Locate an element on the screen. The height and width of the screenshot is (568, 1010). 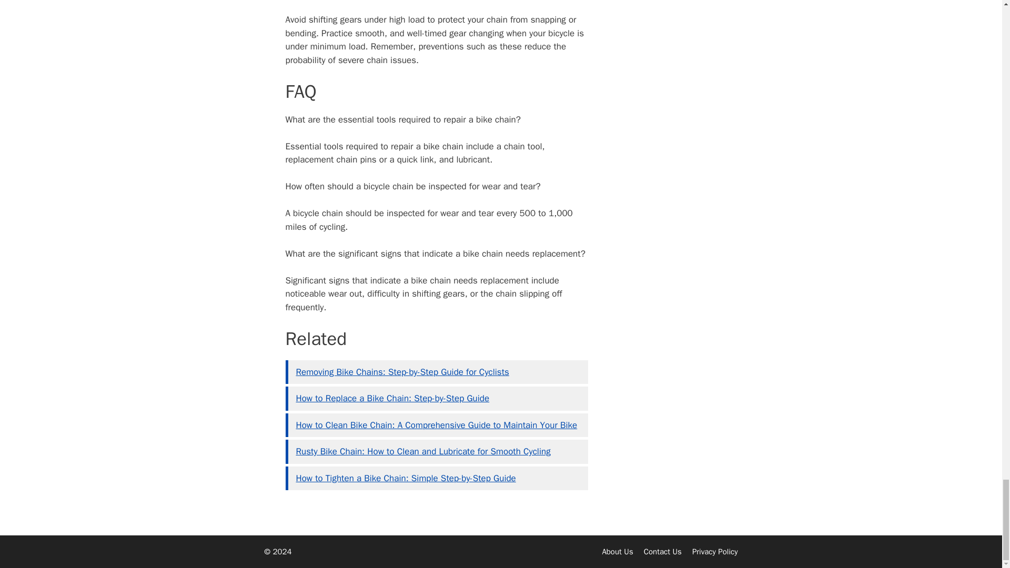
Contact Us is located at coordinates (663, 552).